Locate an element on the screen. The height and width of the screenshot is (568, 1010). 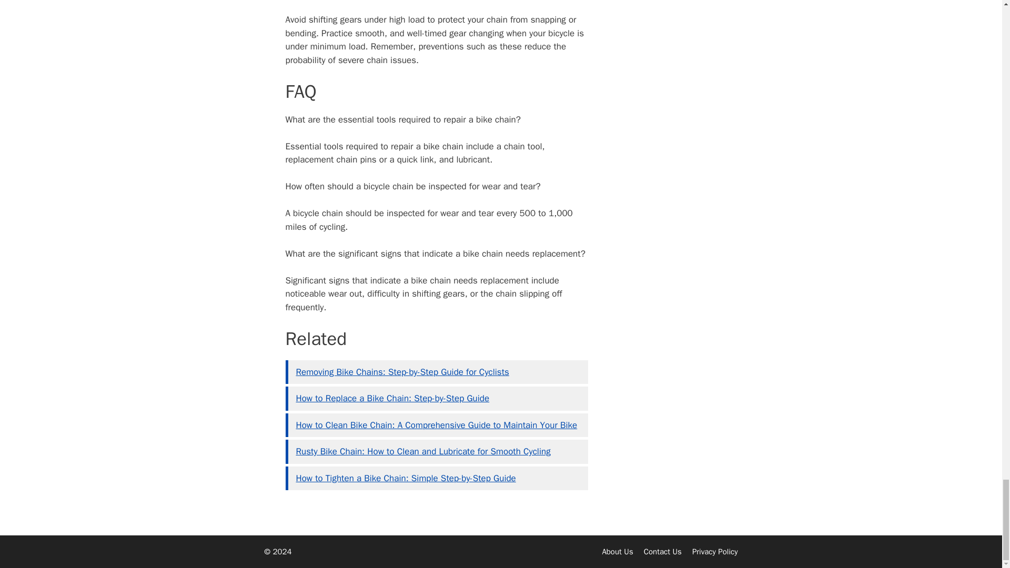
Contact Us is located at coordinates (663, 552).